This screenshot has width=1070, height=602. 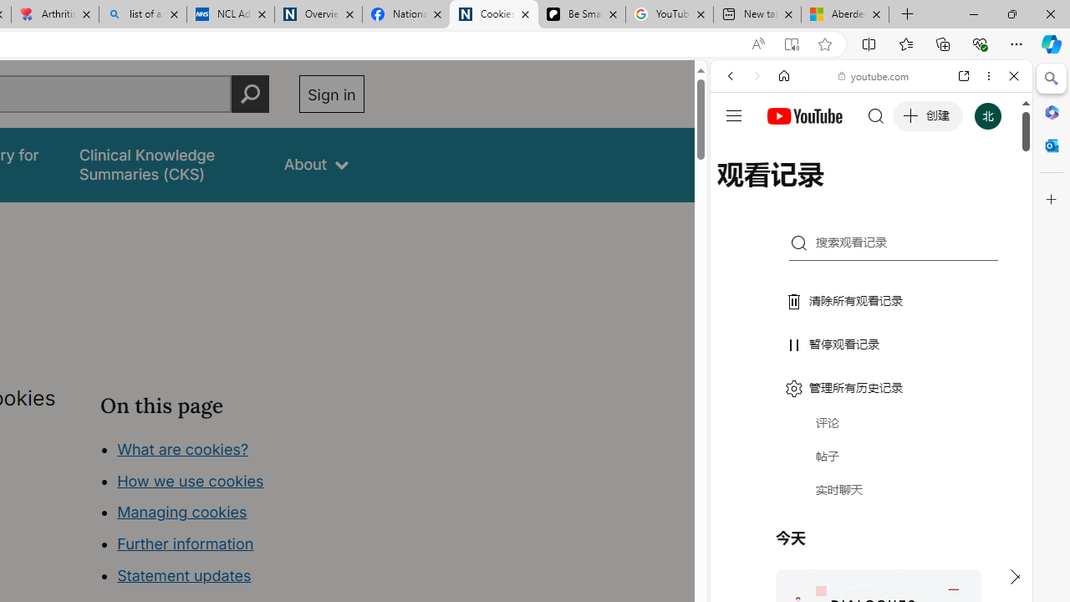 I want to click on How we use cookies, so click(x=191, y=480).